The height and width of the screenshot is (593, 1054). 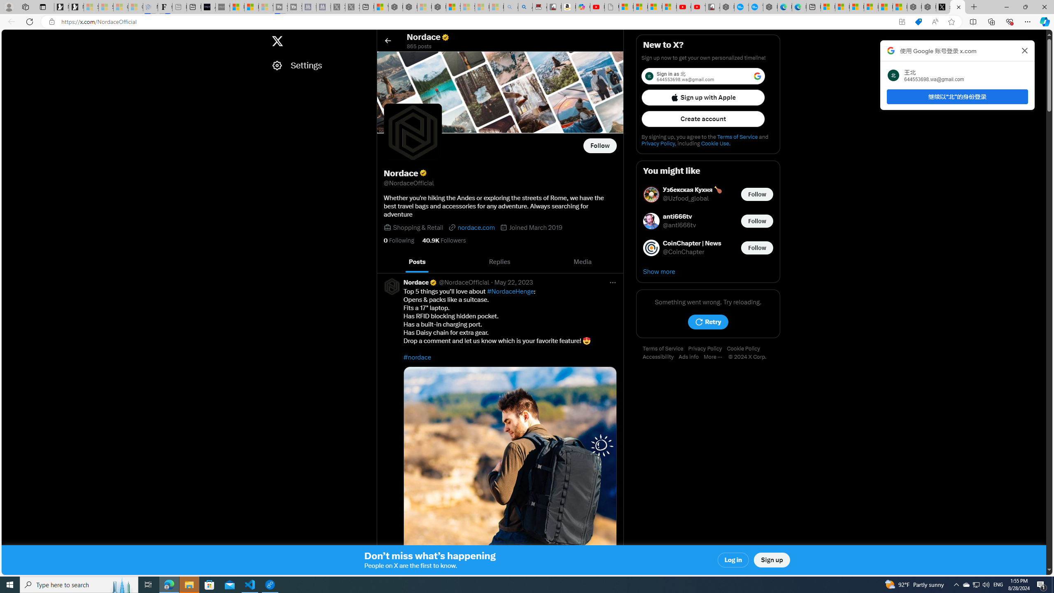 What do you see at coordinates (772, 560) in the screenshot?
I see `Sign up` at bounding box center [772, 560].